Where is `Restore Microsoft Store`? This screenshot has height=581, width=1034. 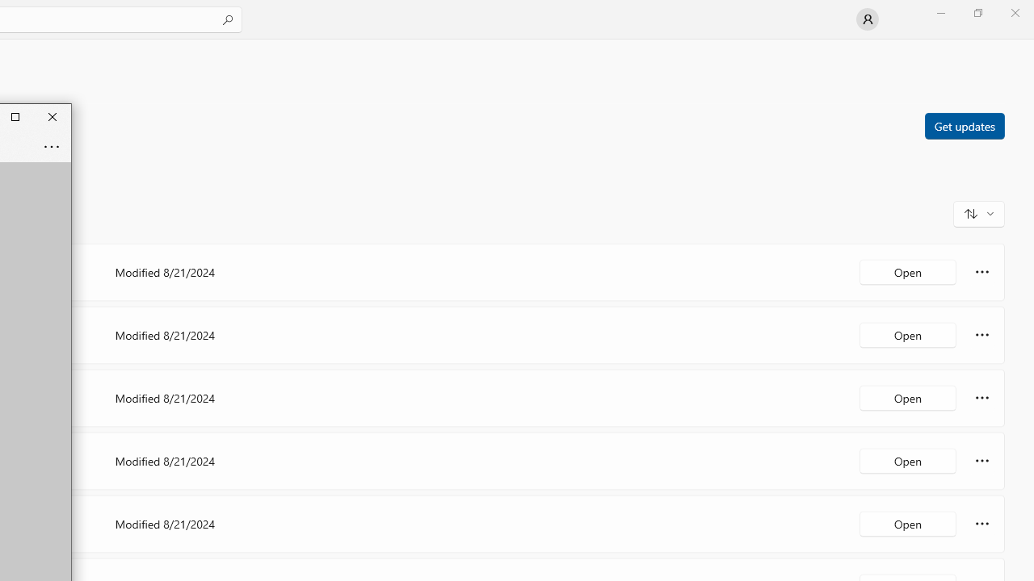 Restore Microsoft Store is located at coordinates (977, 13).